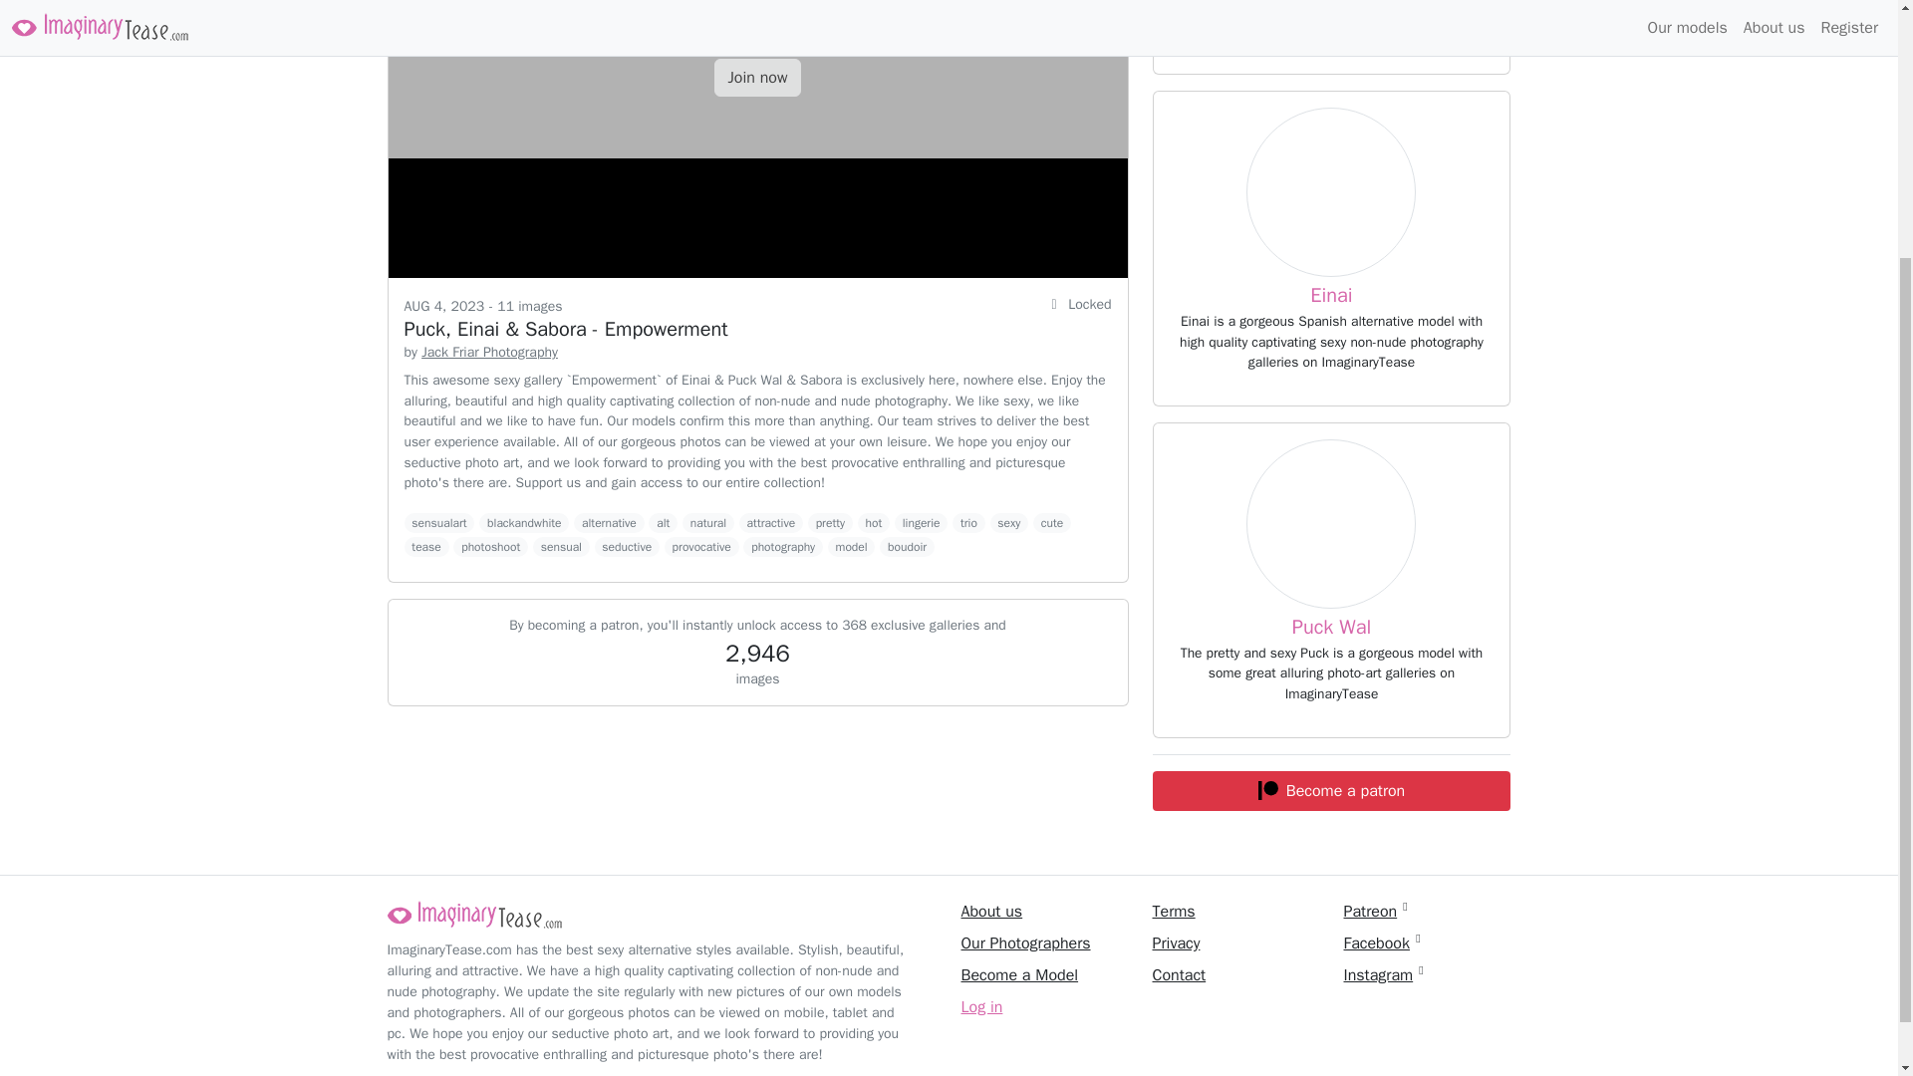  I want to click on Privacy, so click(1175, 942).